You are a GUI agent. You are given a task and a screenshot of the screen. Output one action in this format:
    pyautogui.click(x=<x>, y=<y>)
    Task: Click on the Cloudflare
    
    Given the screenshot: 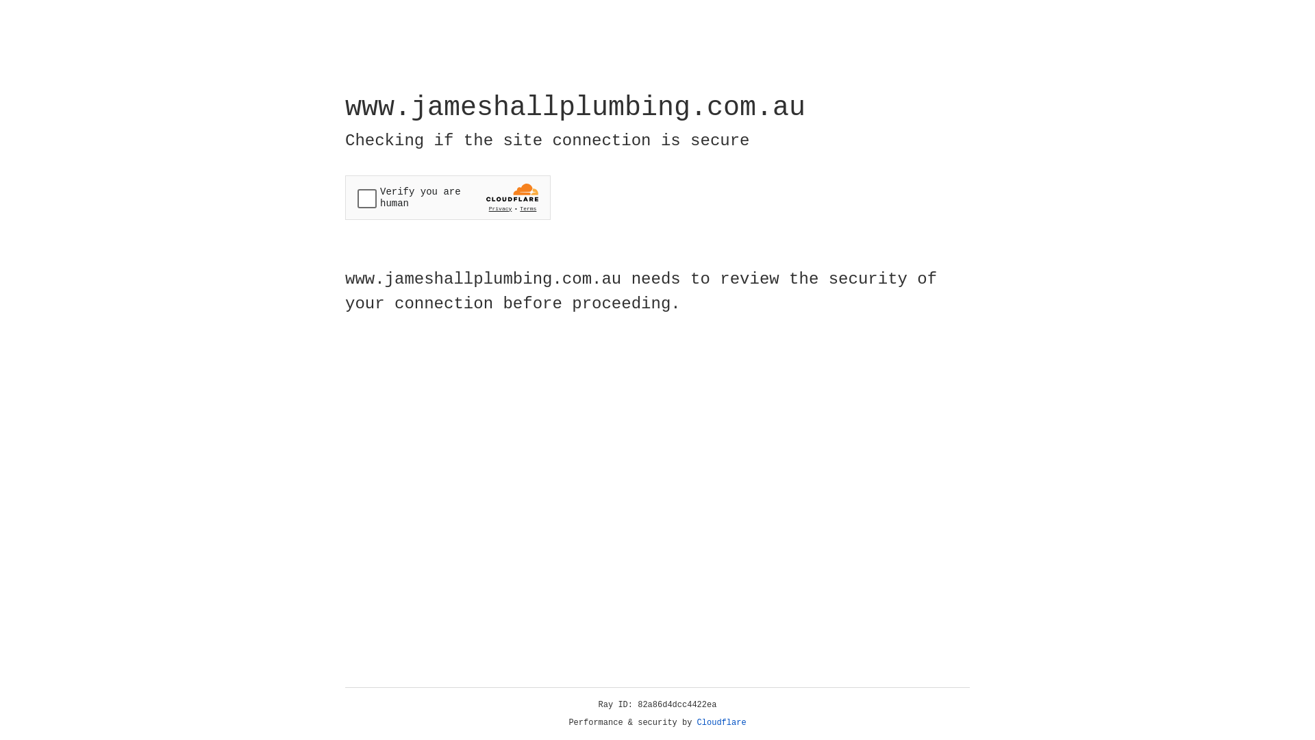 What is the action you would take?
    pyautogui.click(x=722, y=723)
    